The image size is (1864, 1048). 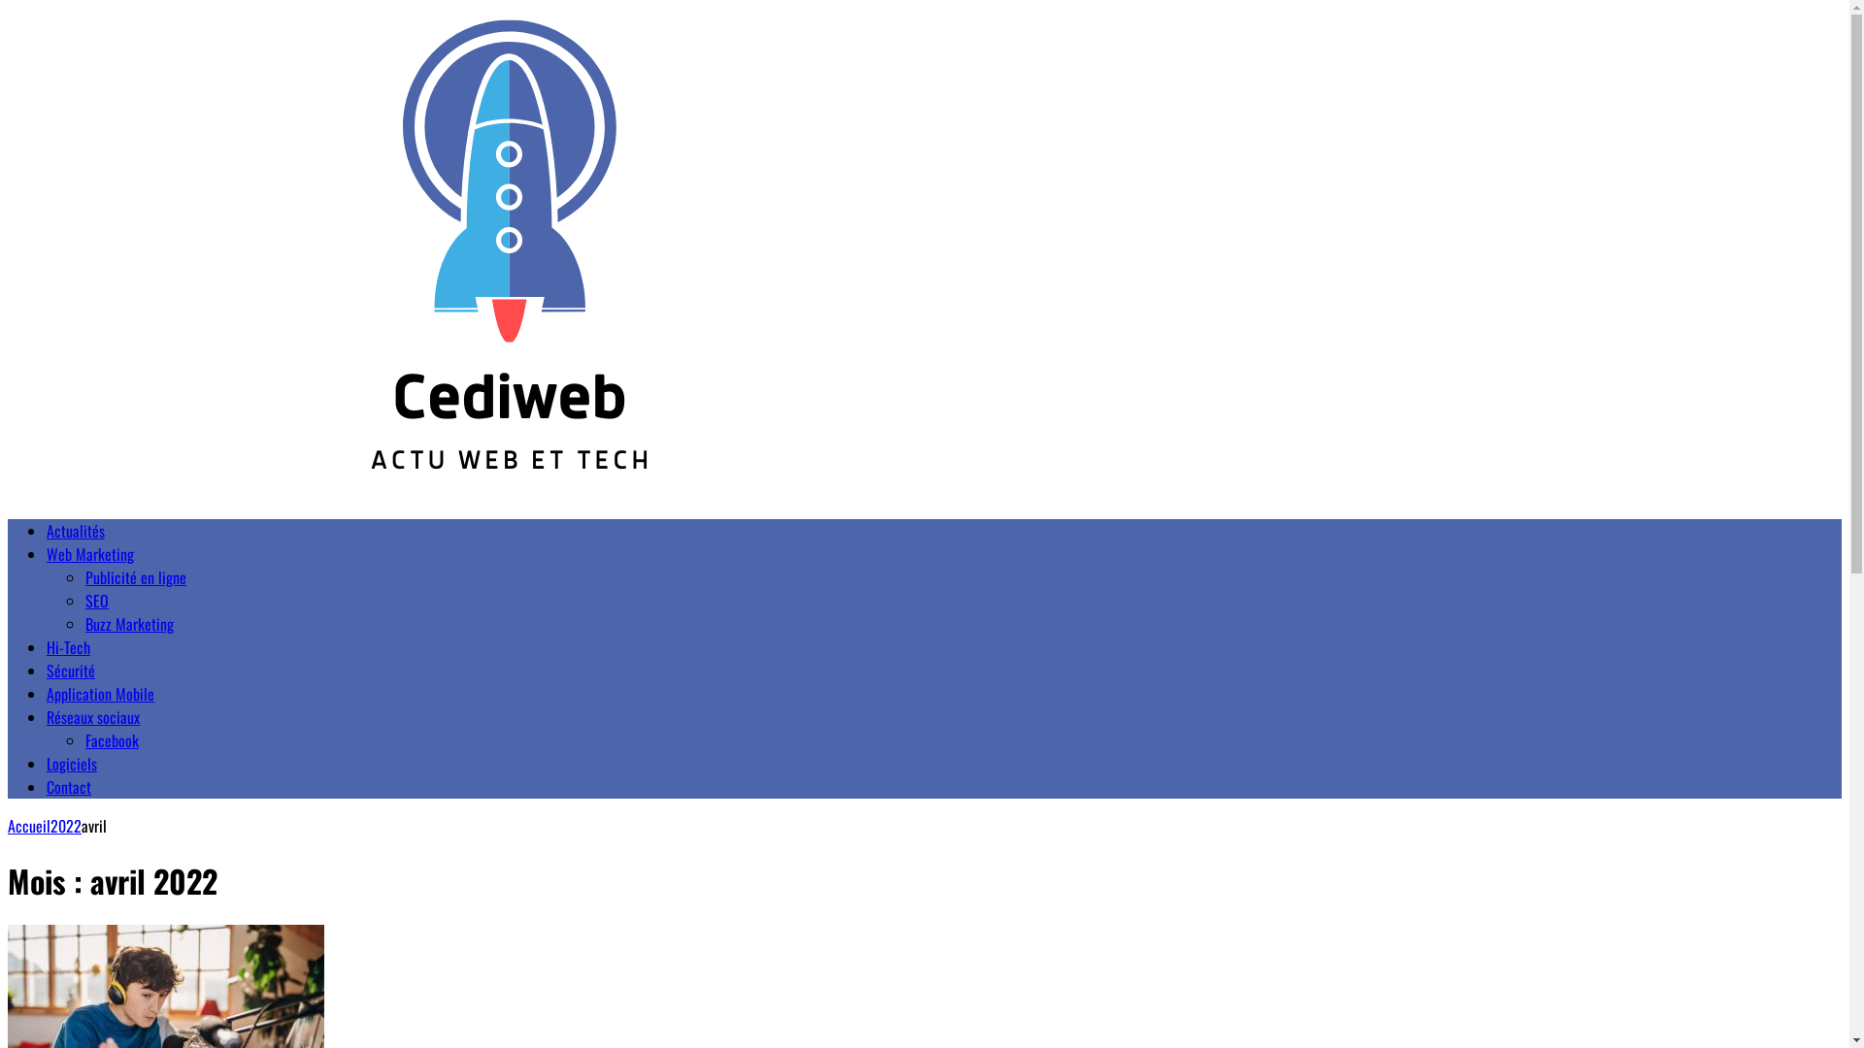 I want to click on Buzz Marketing, so click(x=130, y=624).